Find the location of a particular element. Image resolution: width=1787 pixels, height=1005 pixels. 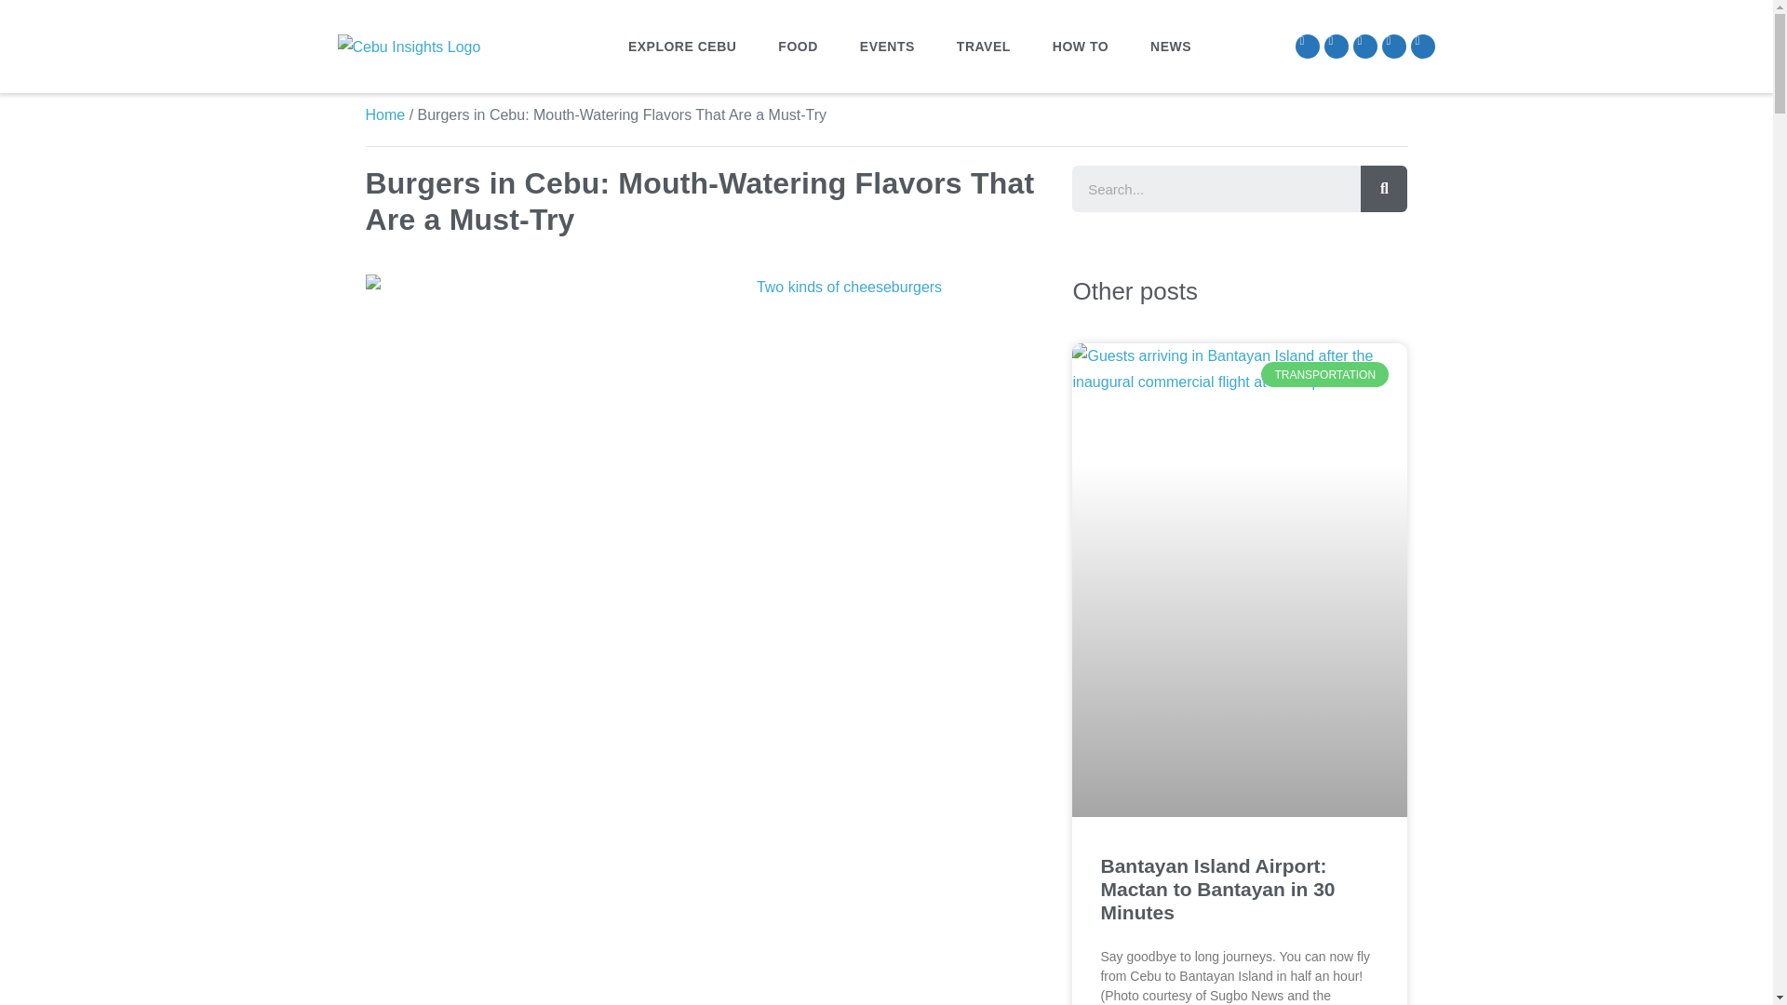

Search is located at coordinates (1216, 188).